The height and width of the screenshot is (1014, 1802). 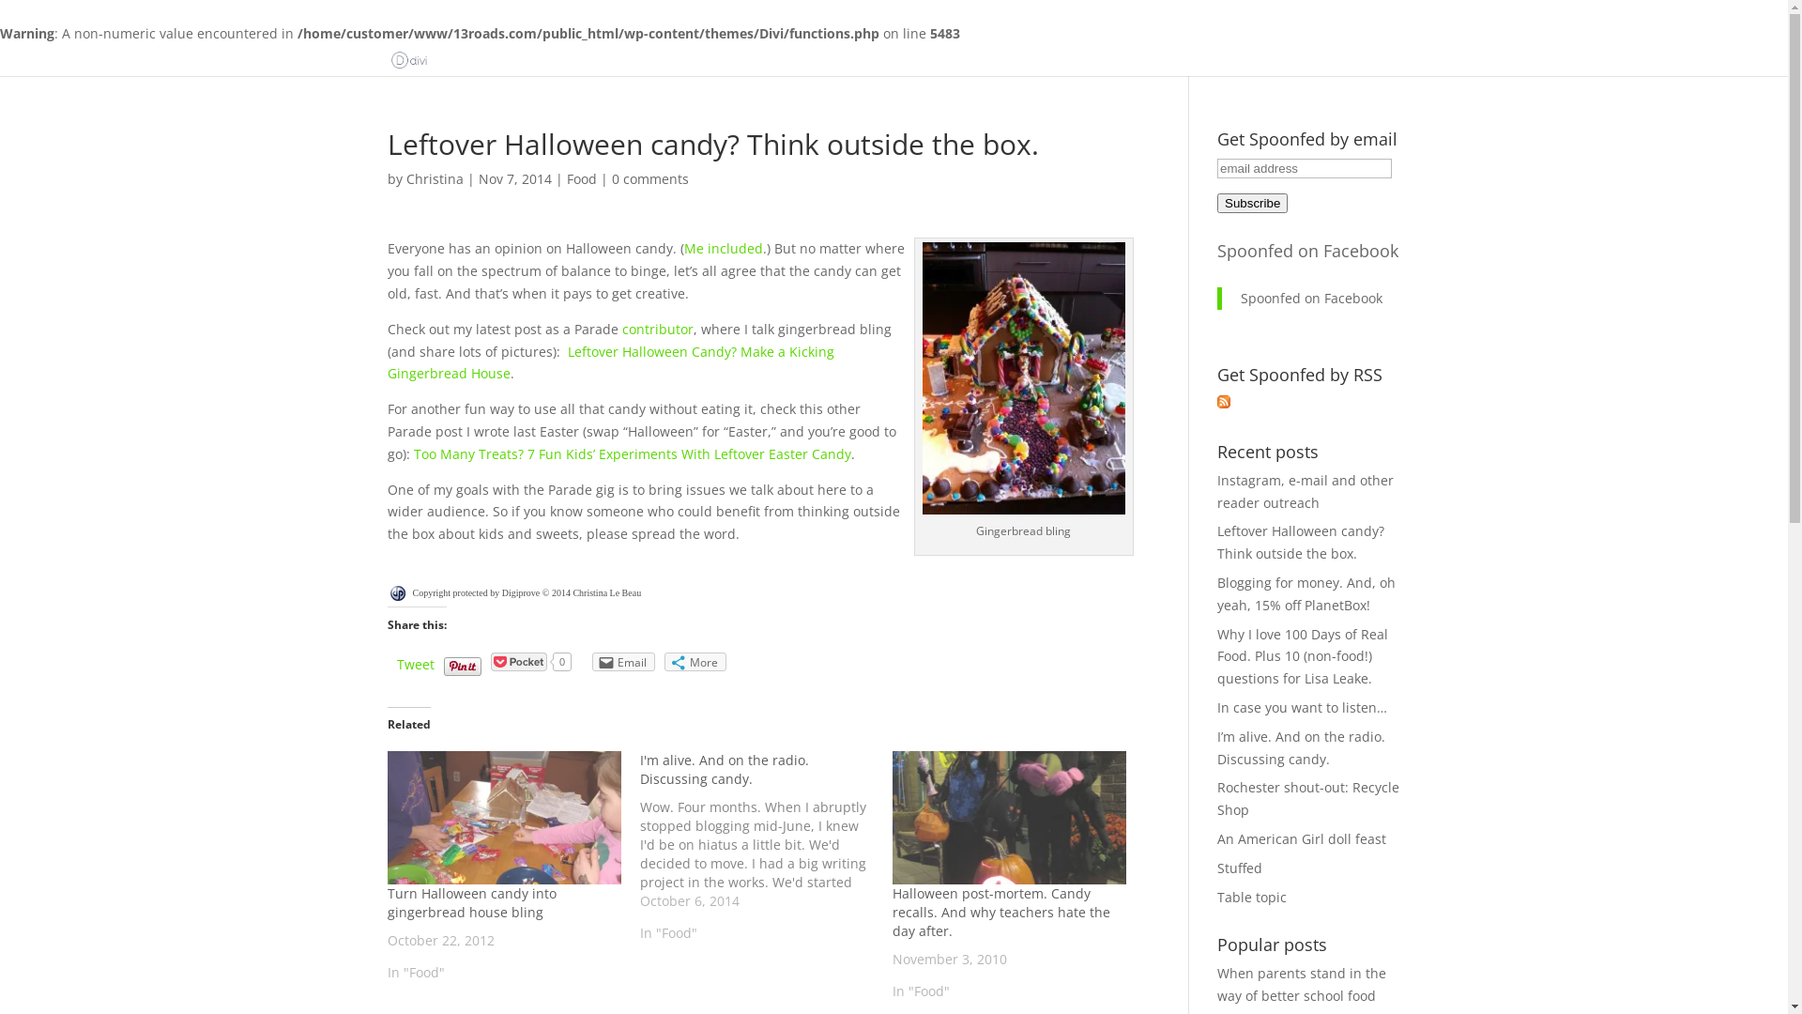 What do you see at coordinates (1308, 798) in the screenshot?
I see `Rochester shout-out: Recycle Shop` at bounding box center [1308, 798].